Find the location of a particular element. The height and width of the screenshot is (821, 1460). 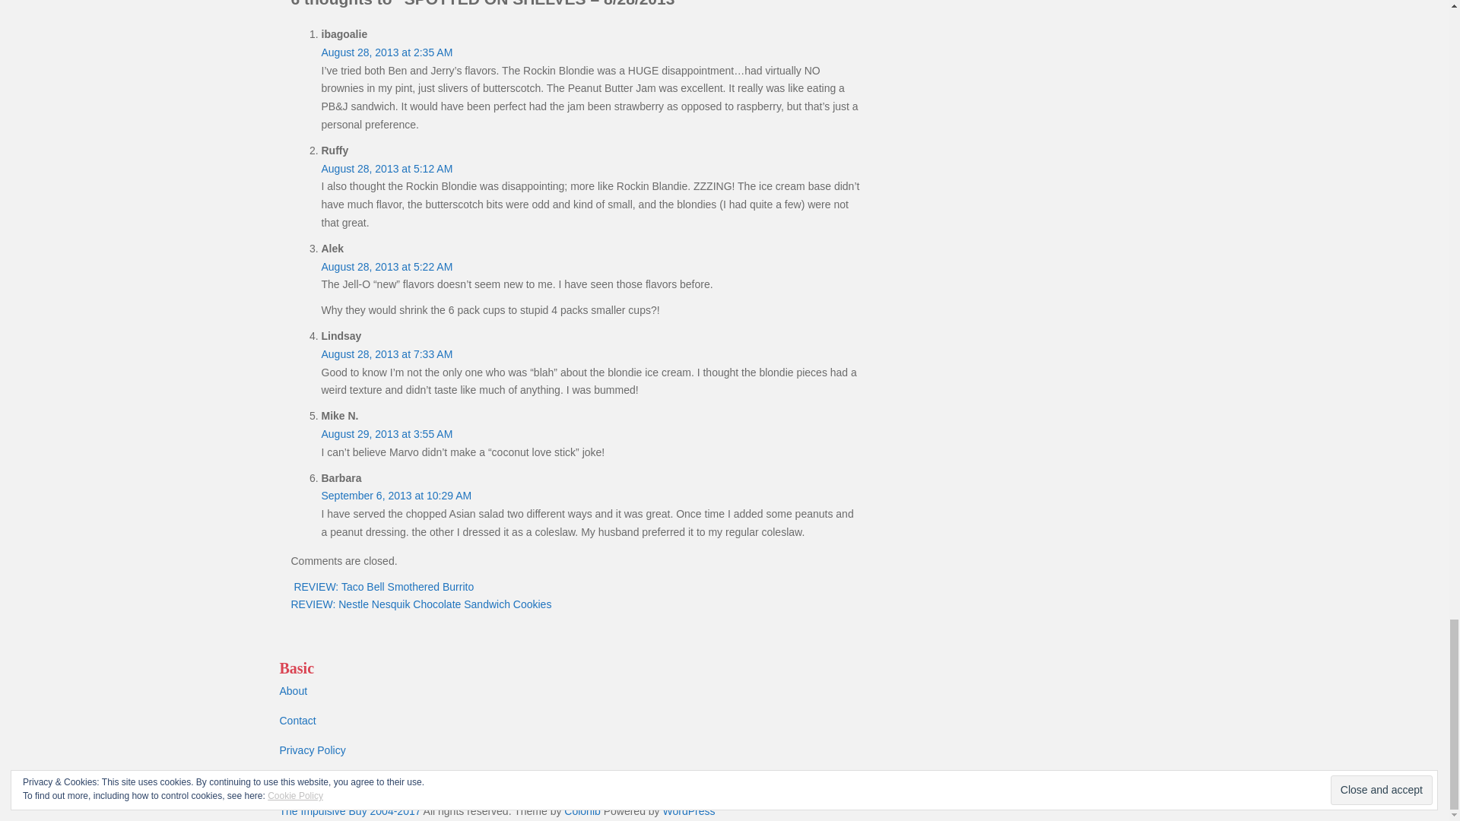

August 28, 2013 at 5:12 AM is located at coordinates (386, 169).